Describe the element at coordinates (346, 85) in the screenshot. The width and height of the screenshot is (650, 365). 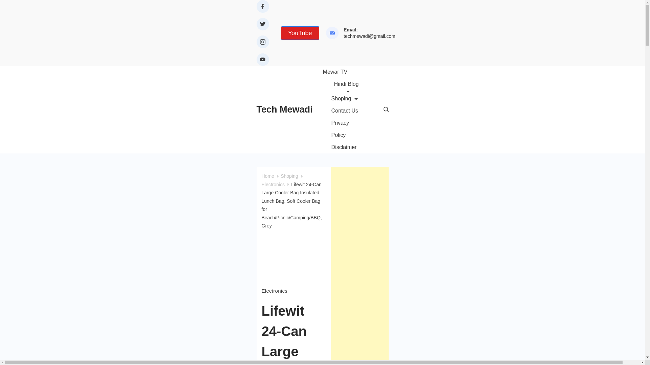
I see `Hindi Blog` at that location.